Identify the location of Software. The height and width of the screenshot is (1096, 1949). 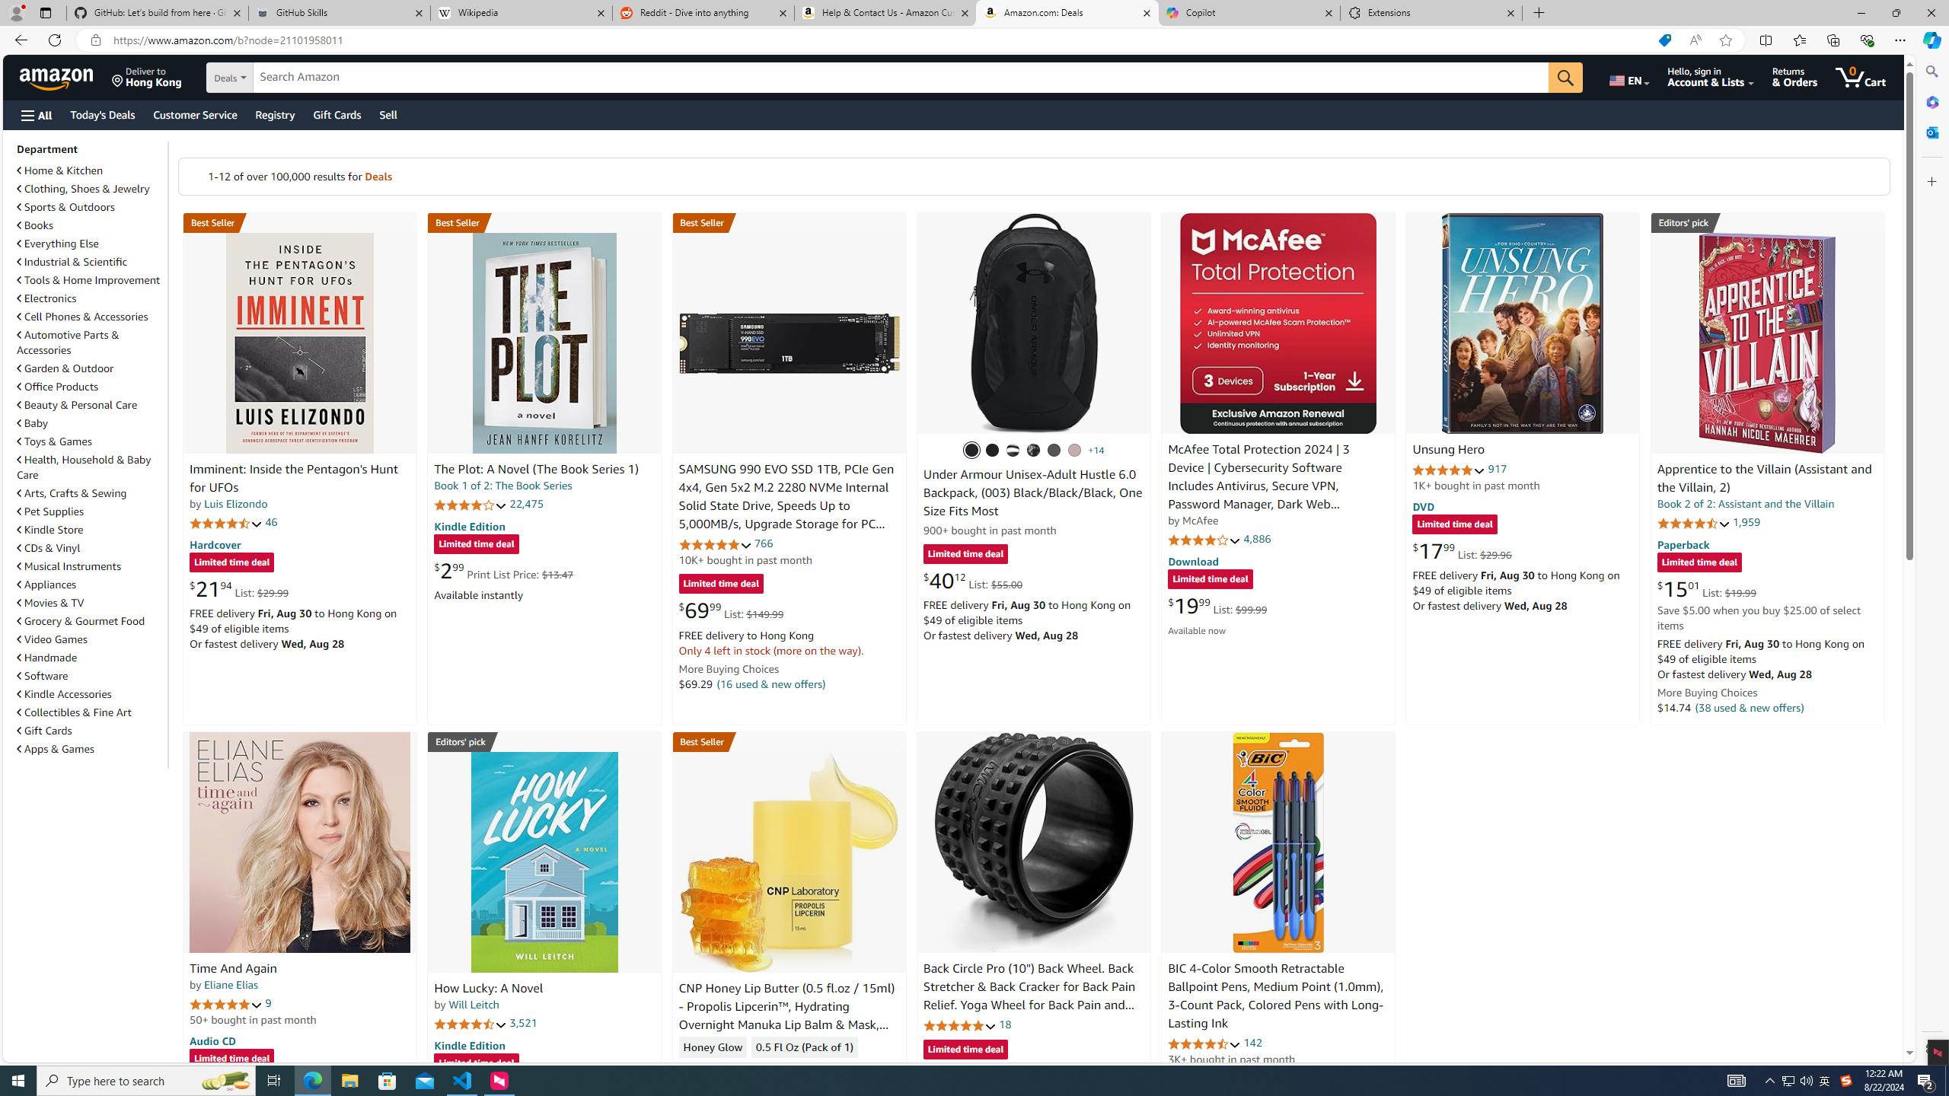
(43, 676).